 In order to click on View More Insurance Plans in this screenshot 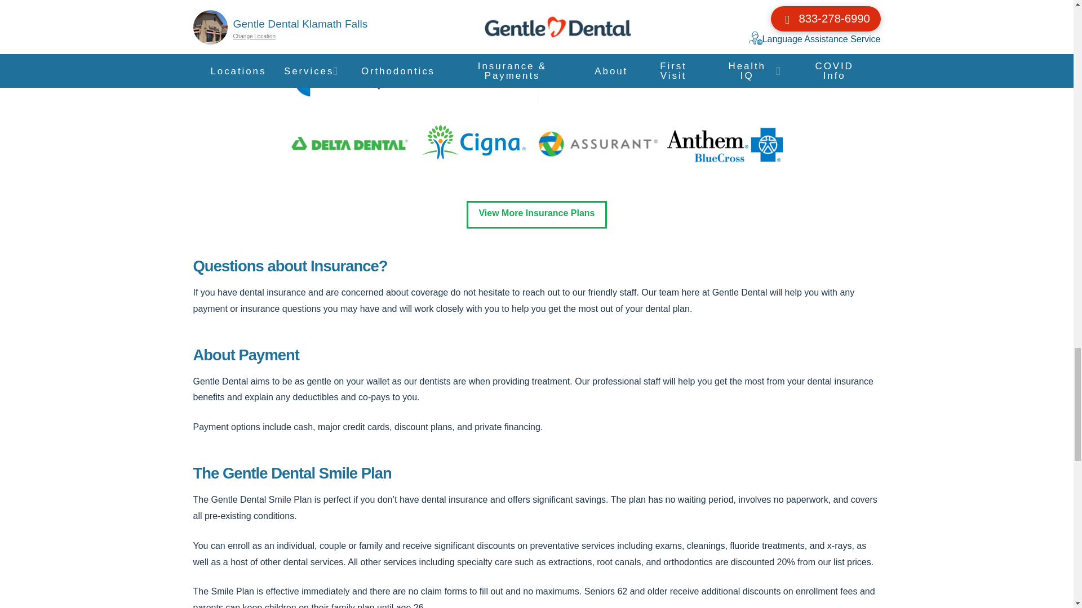, I will do `click(536, 215)`.